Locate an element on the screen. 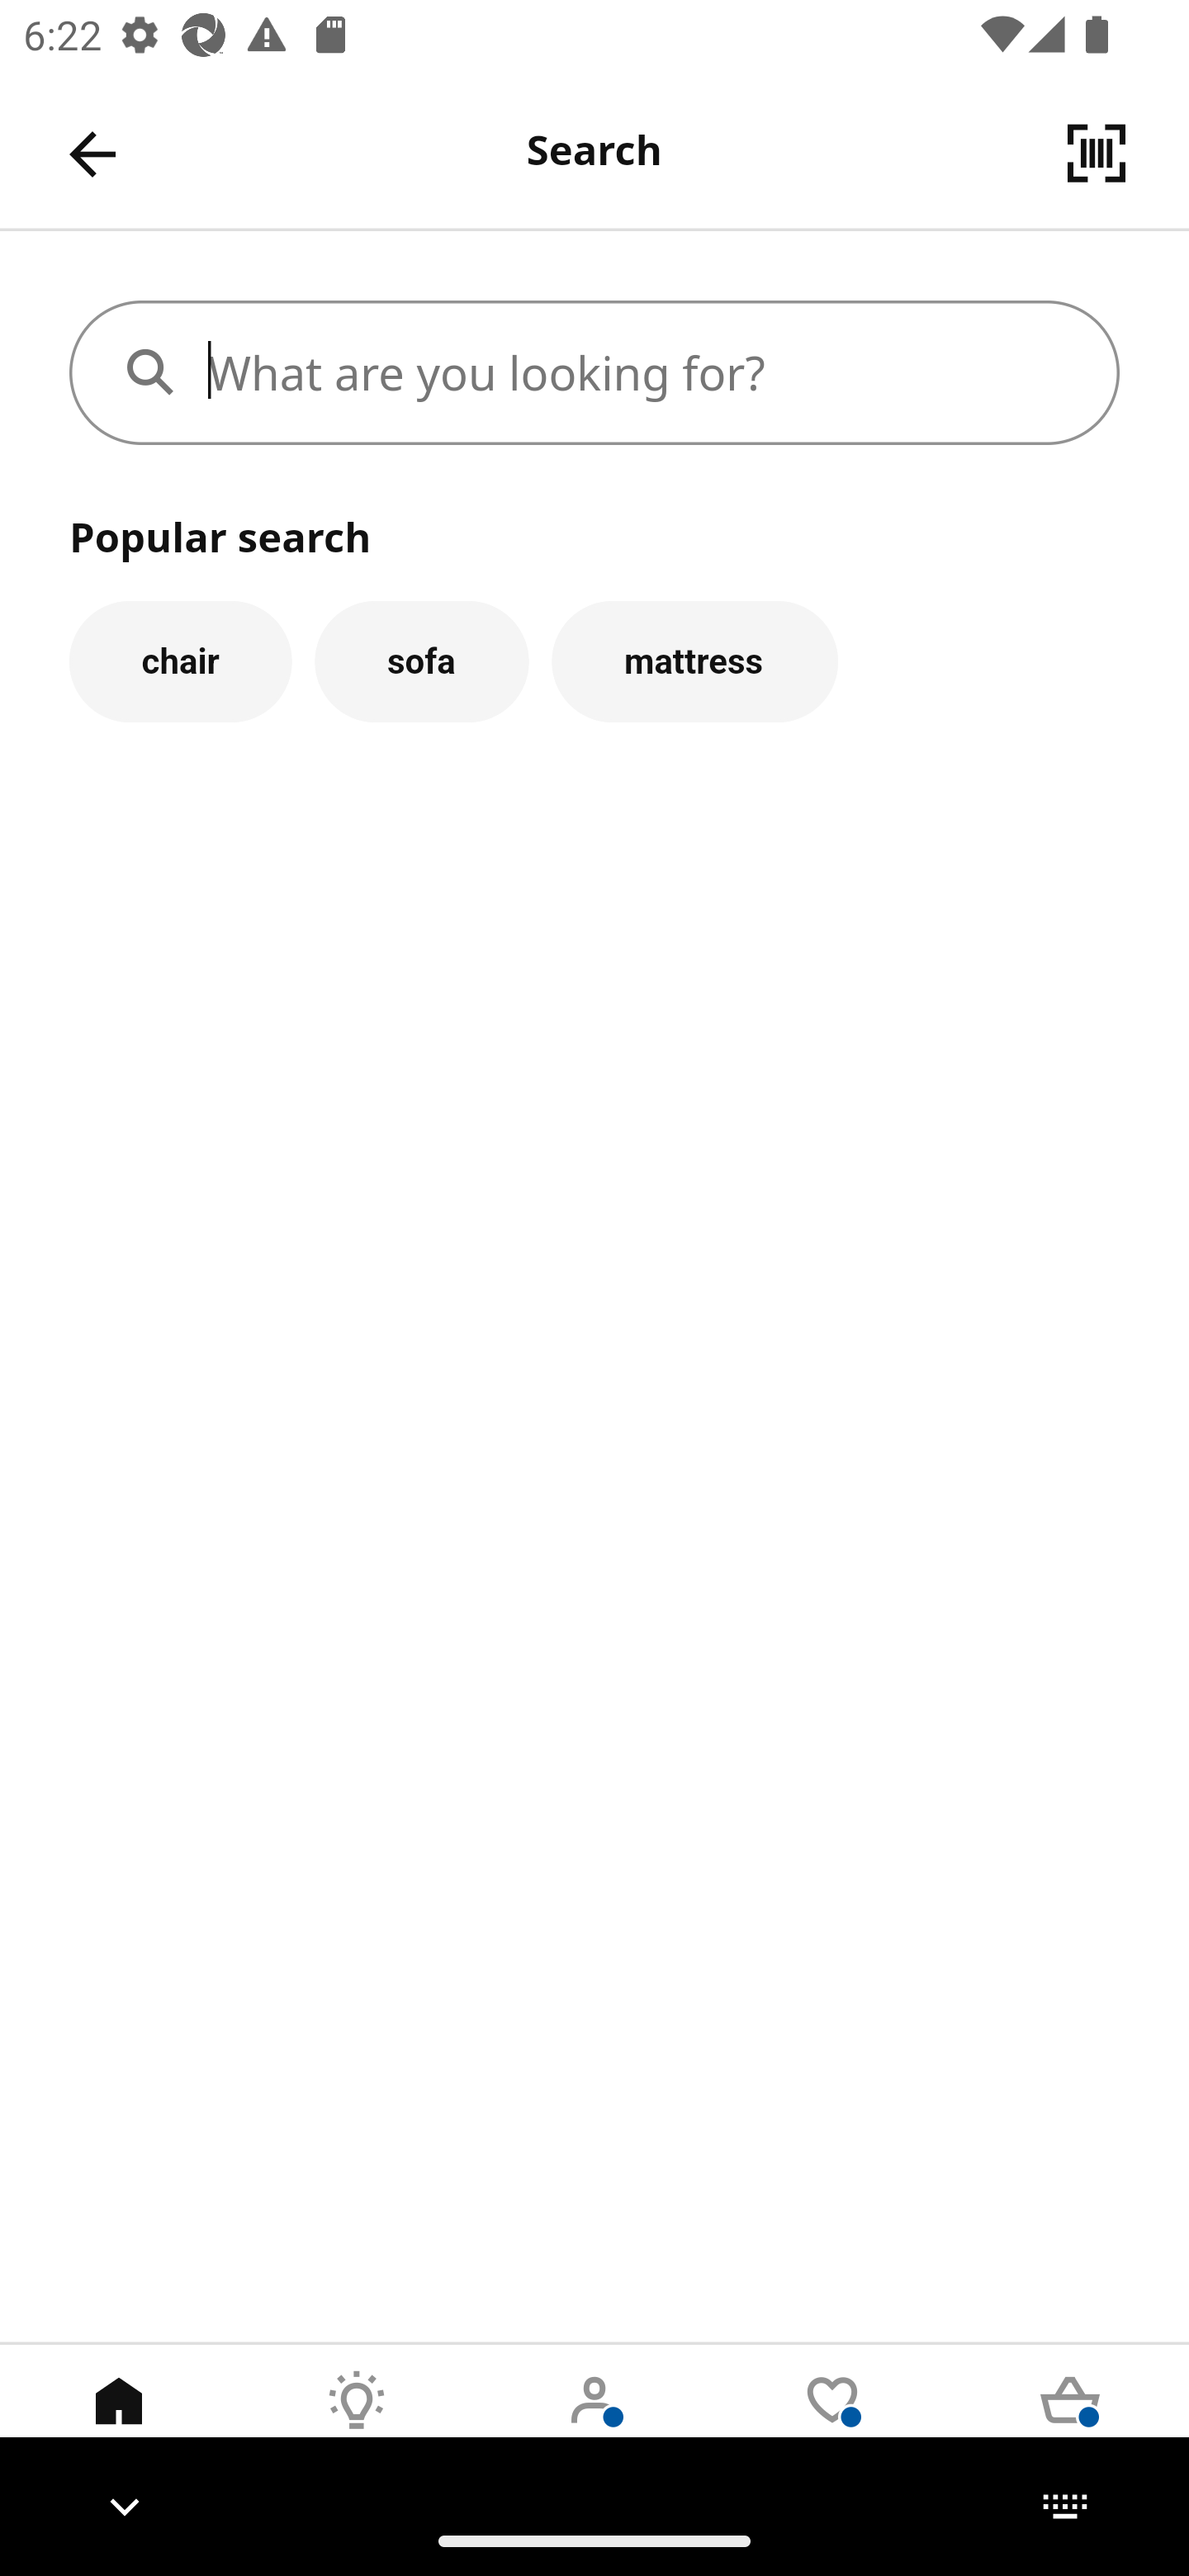 The image size is (1189, 2576). User
Tab 3 of 5 is located at coordinates (594, 2425).